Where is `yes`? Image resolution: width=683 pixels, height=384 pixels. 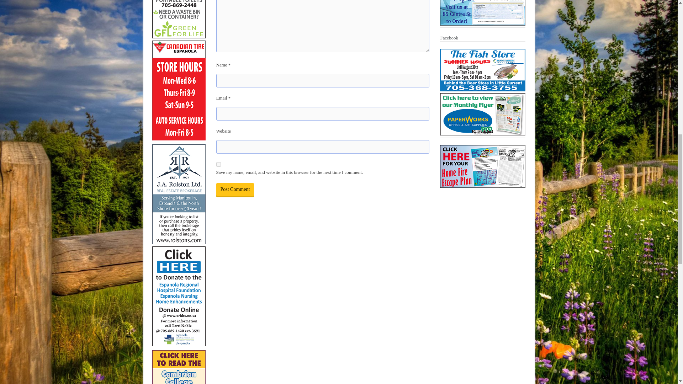
yes is located at coordinates (218, 164).